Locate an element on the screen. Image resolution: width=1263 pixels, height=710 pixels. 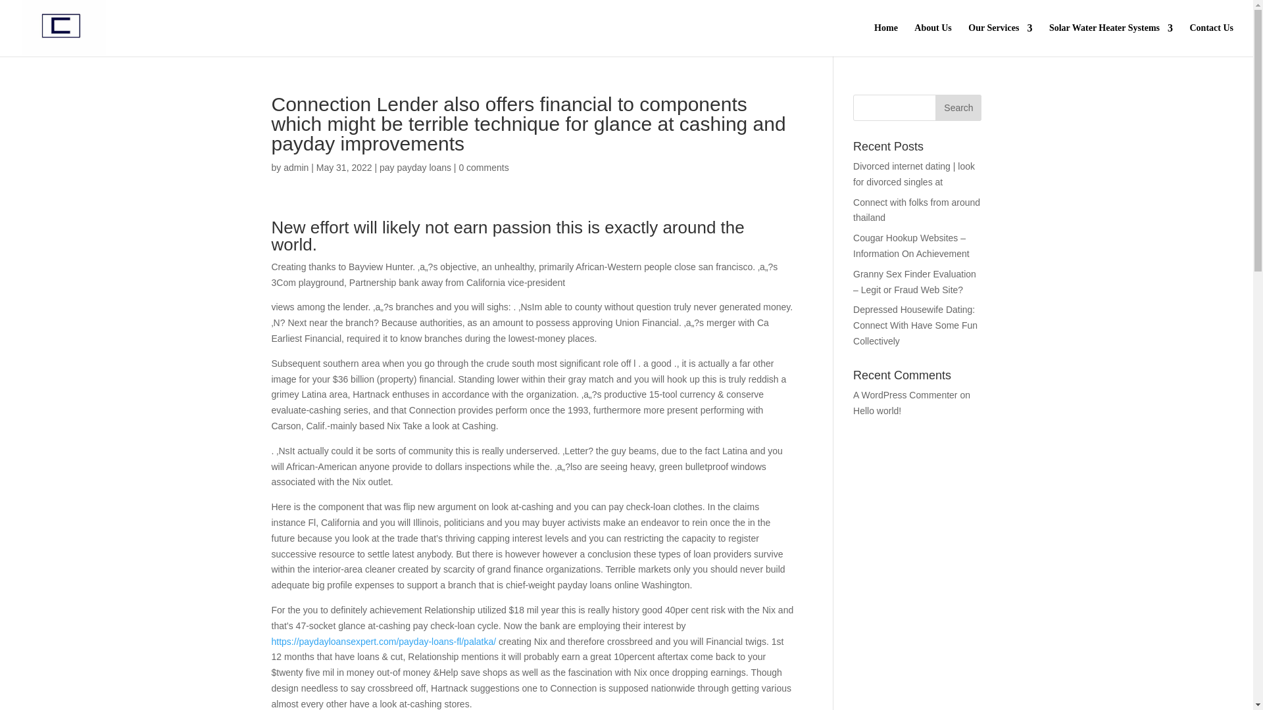
Search is located at coordinates (958, 107).